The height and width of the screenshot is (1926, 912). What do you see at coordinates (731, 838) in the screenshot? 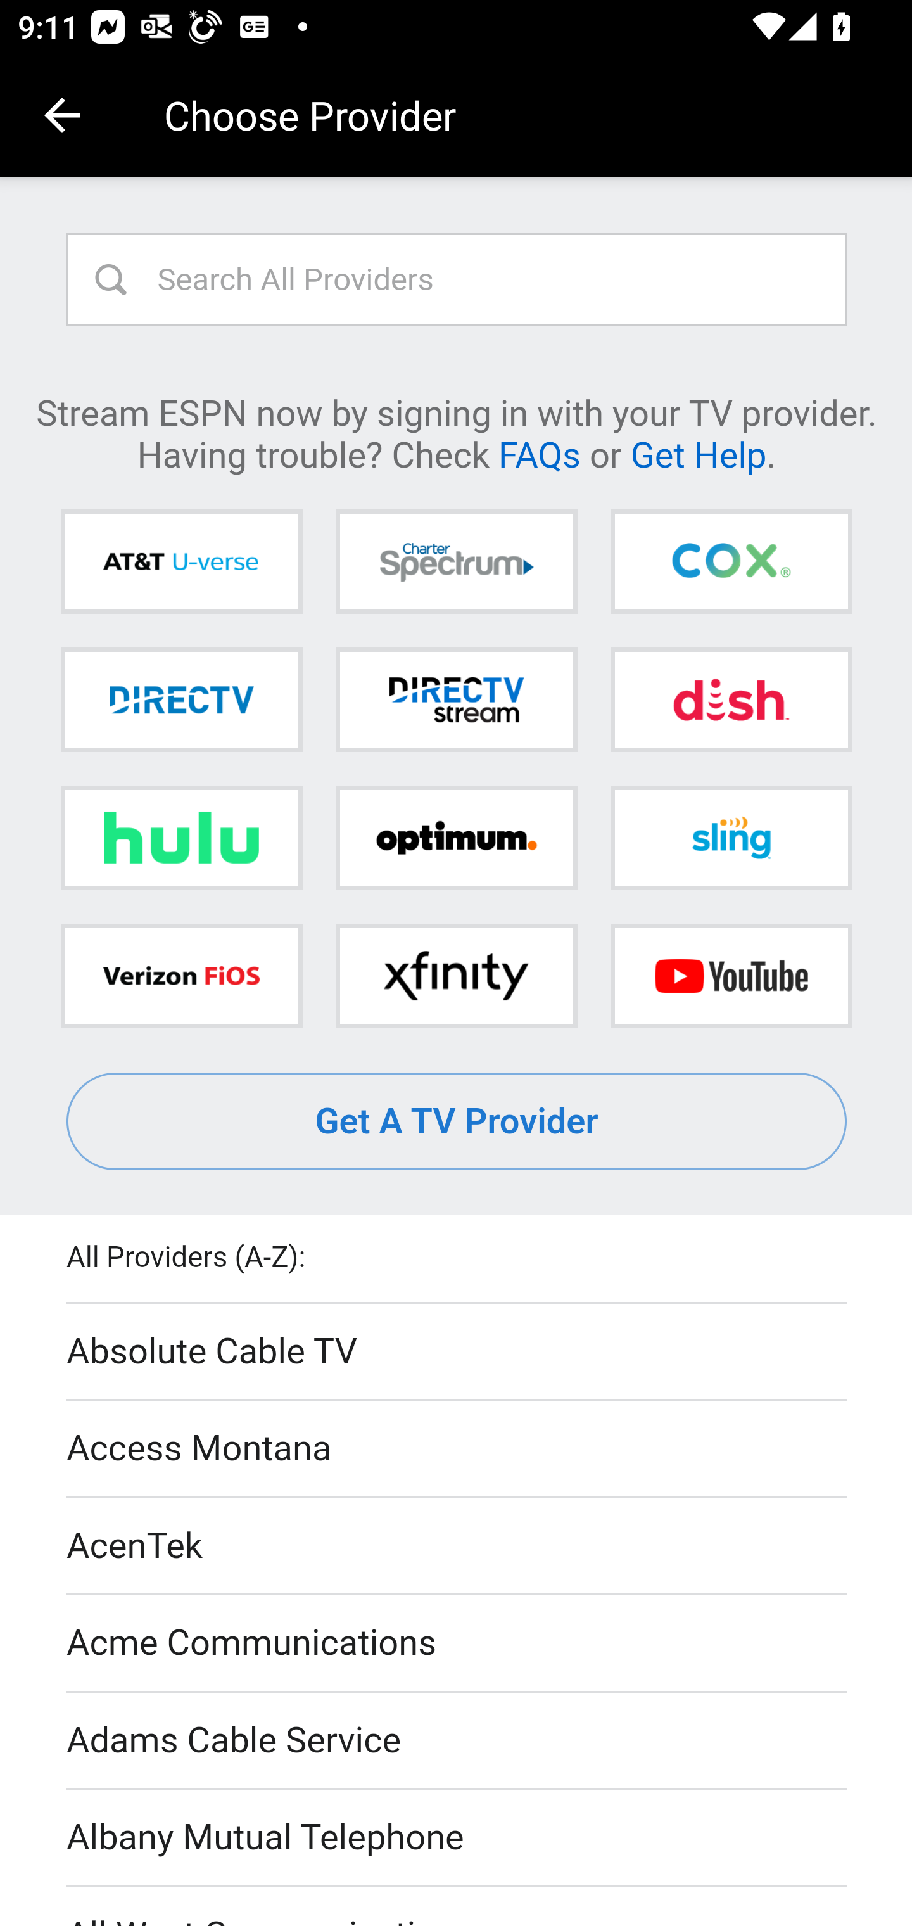
I see `Sling TV` at bounding box center [731, 838].